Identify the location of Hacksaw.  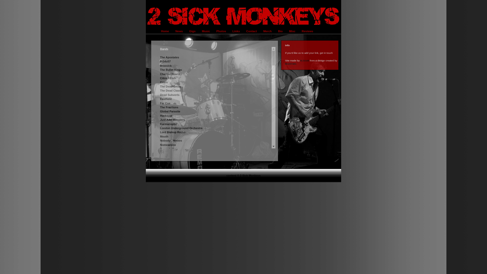
(166, 116).